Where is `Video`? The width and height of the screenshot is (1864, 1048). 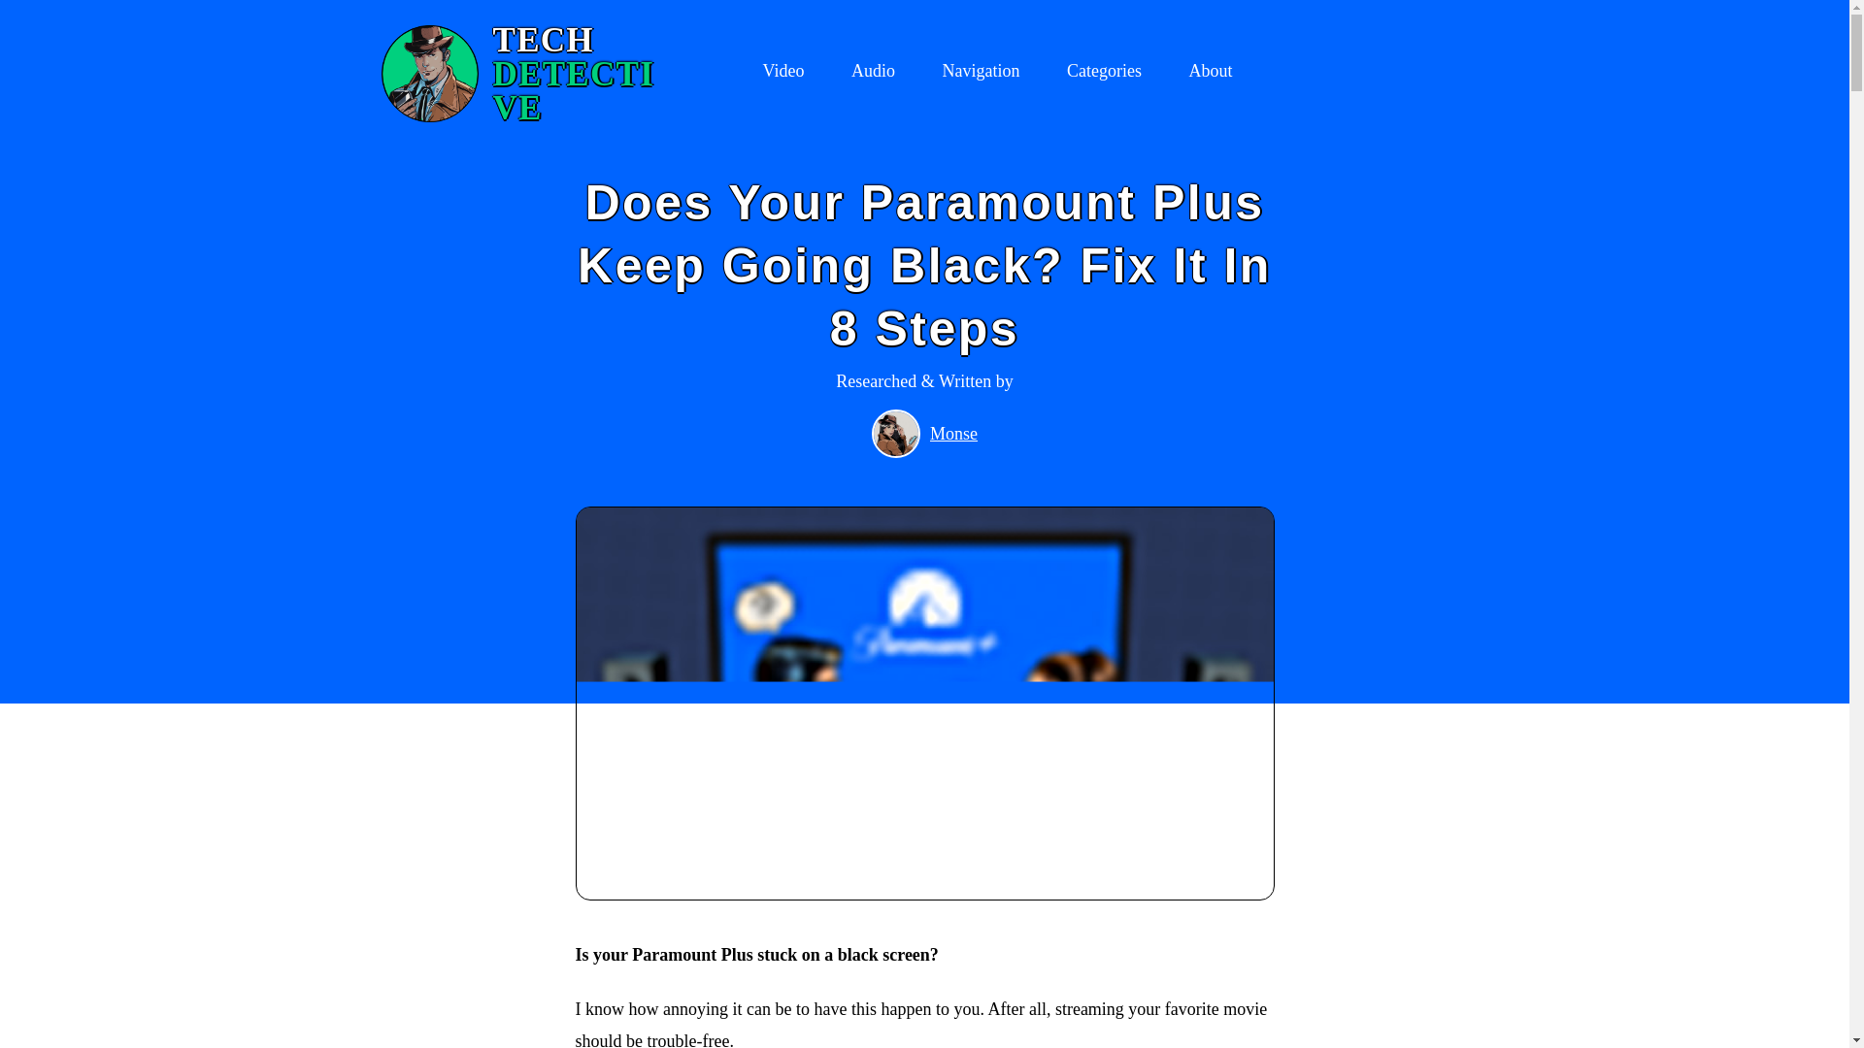
Video is located at coordinates (873, 74).